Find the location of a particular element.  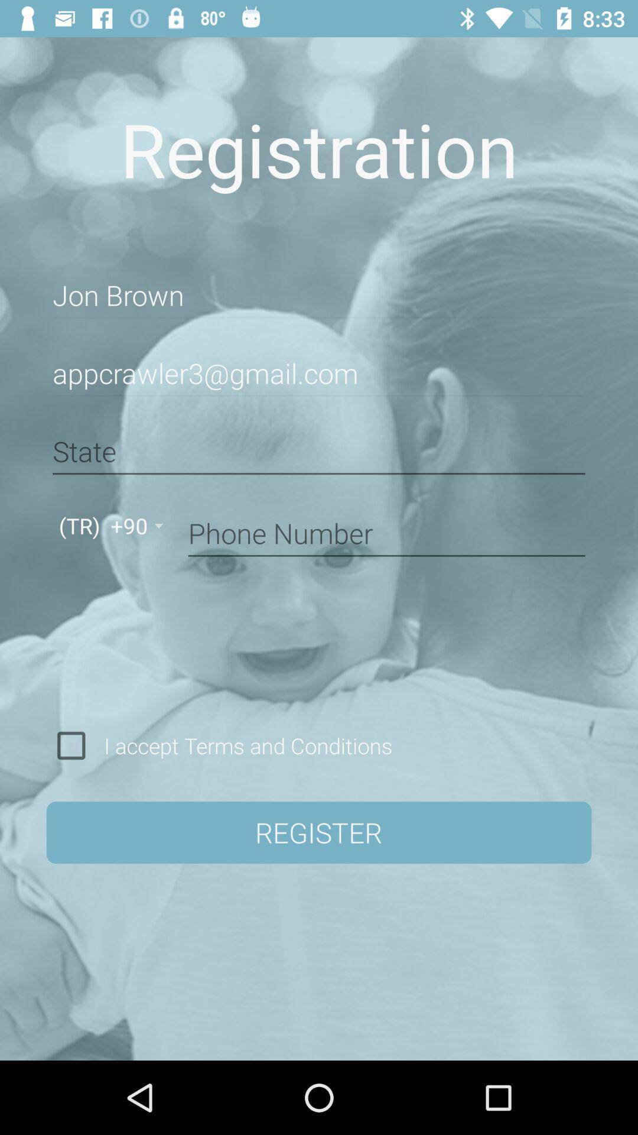

turn on the jon brown icon is located at coordinates (319, 296).